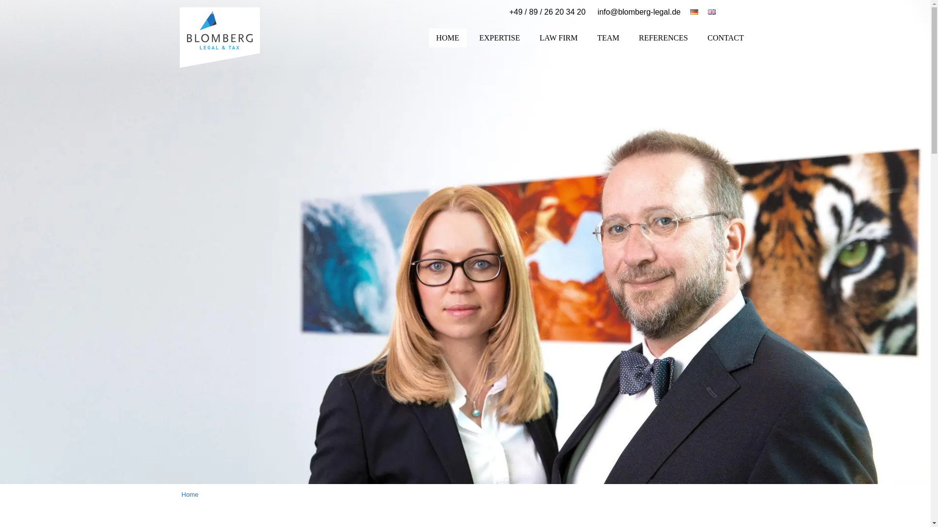  What do you see at coordinates (725, 37) in the screenshot?
I see `CONTACT` at bounding box center [725, 37].